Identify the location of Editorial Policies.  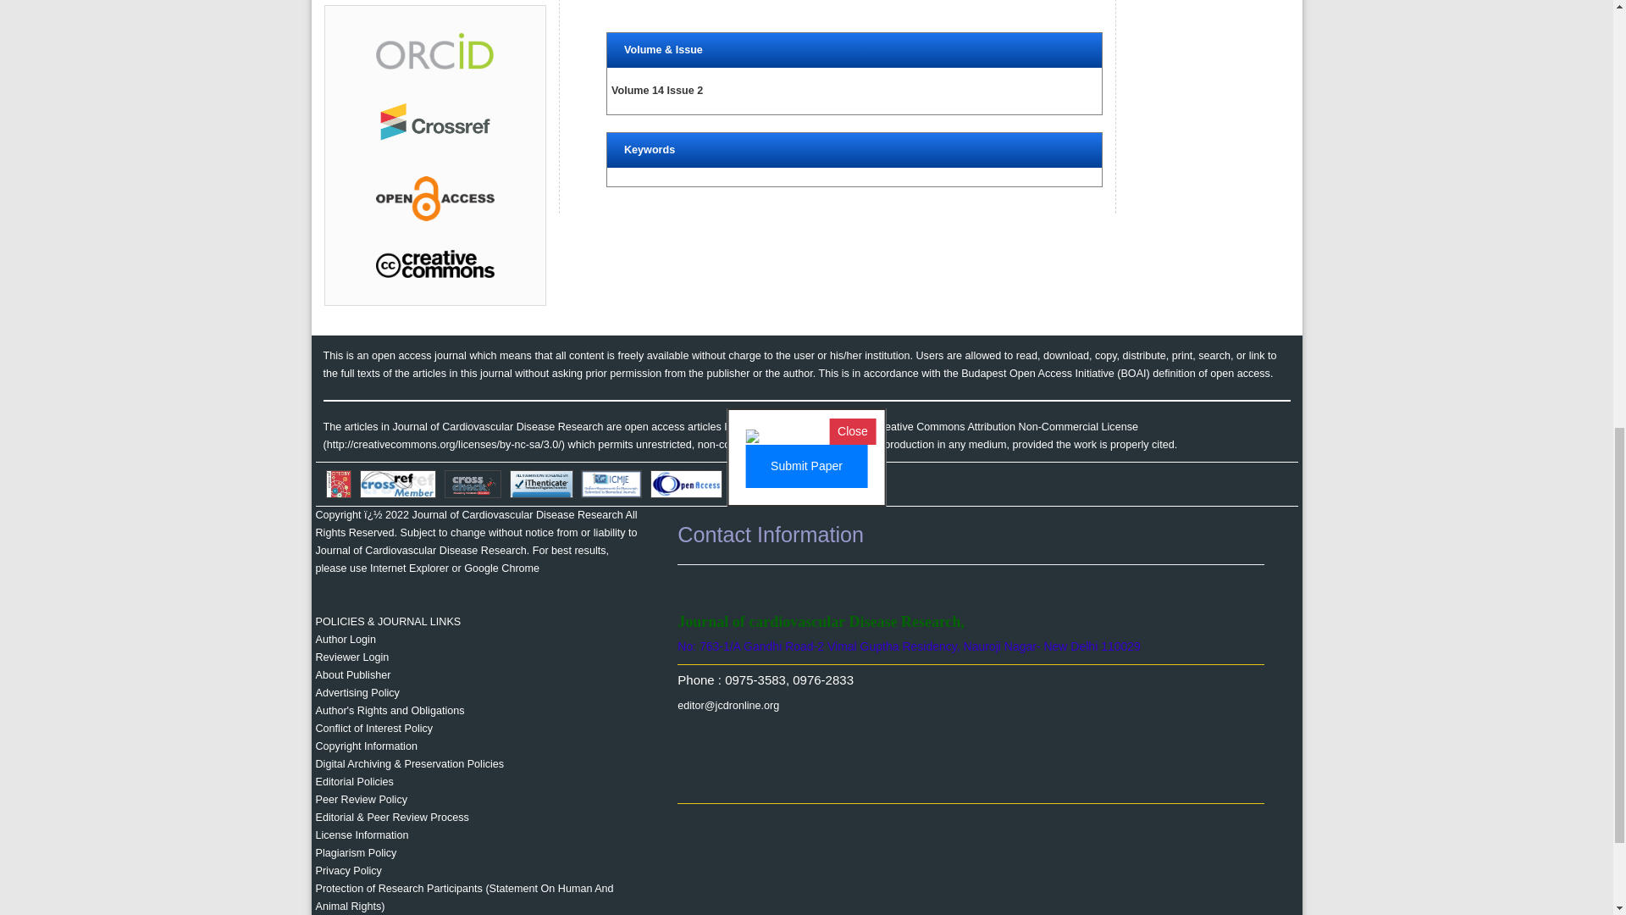
(354, 781).